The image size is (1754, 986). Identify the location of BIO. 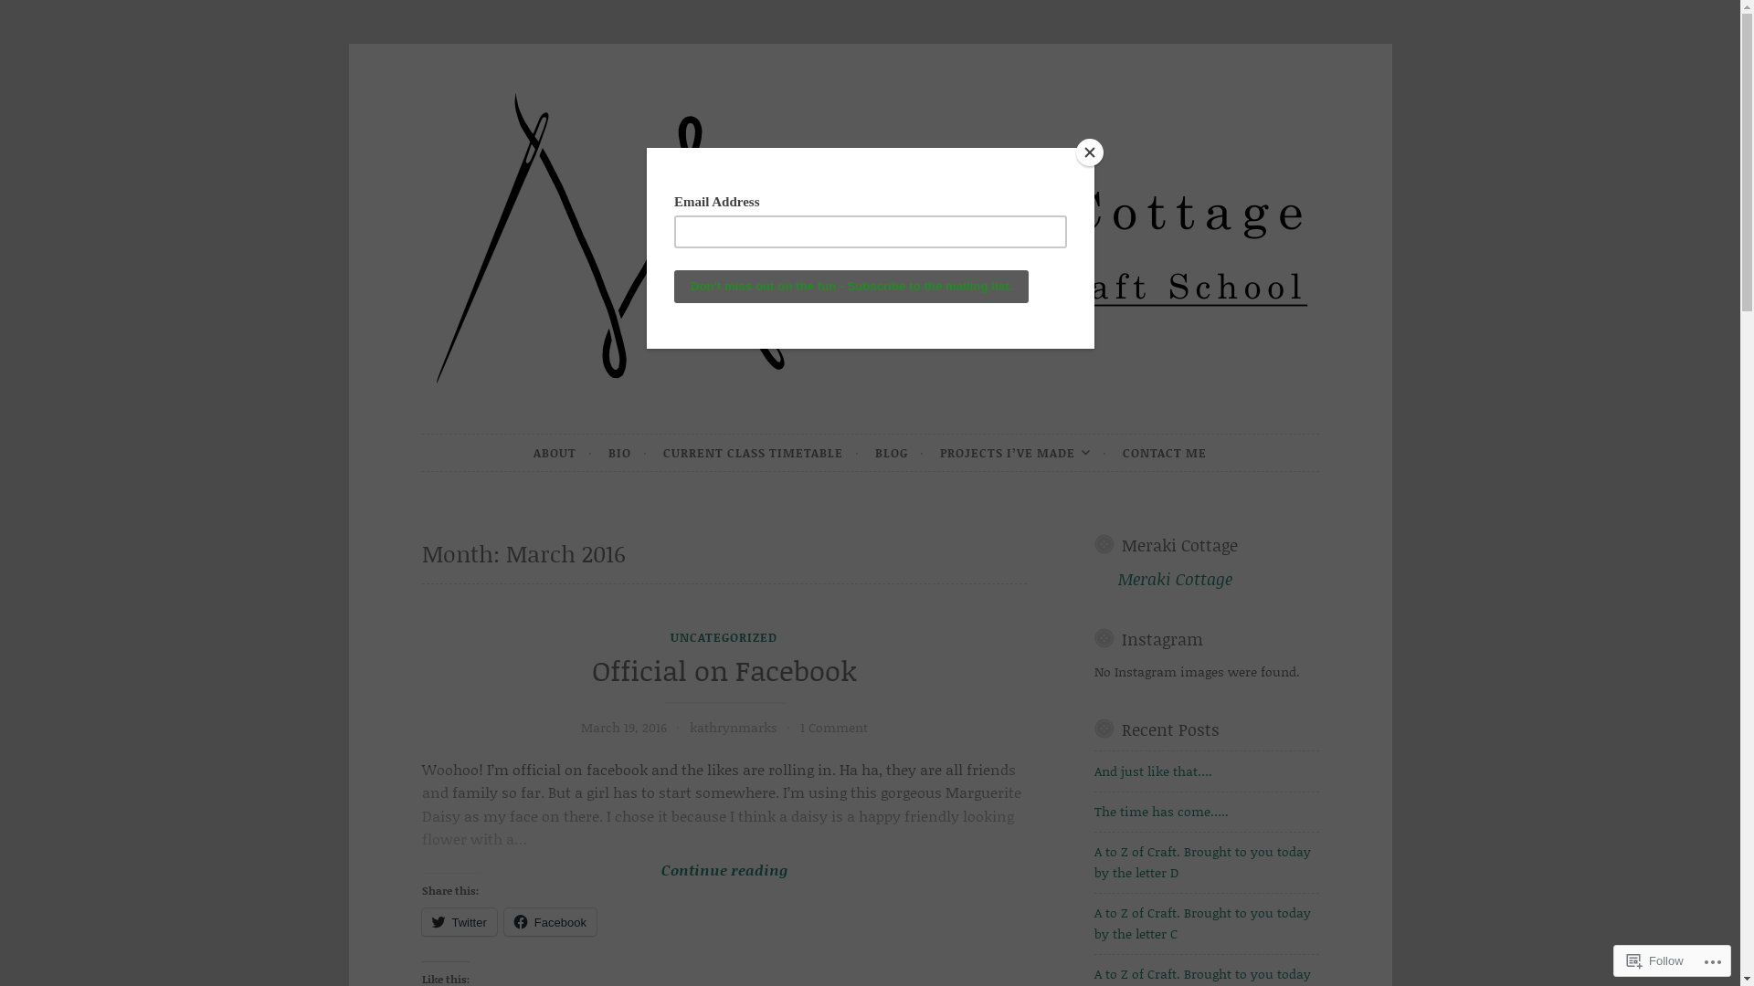
(629, 453).